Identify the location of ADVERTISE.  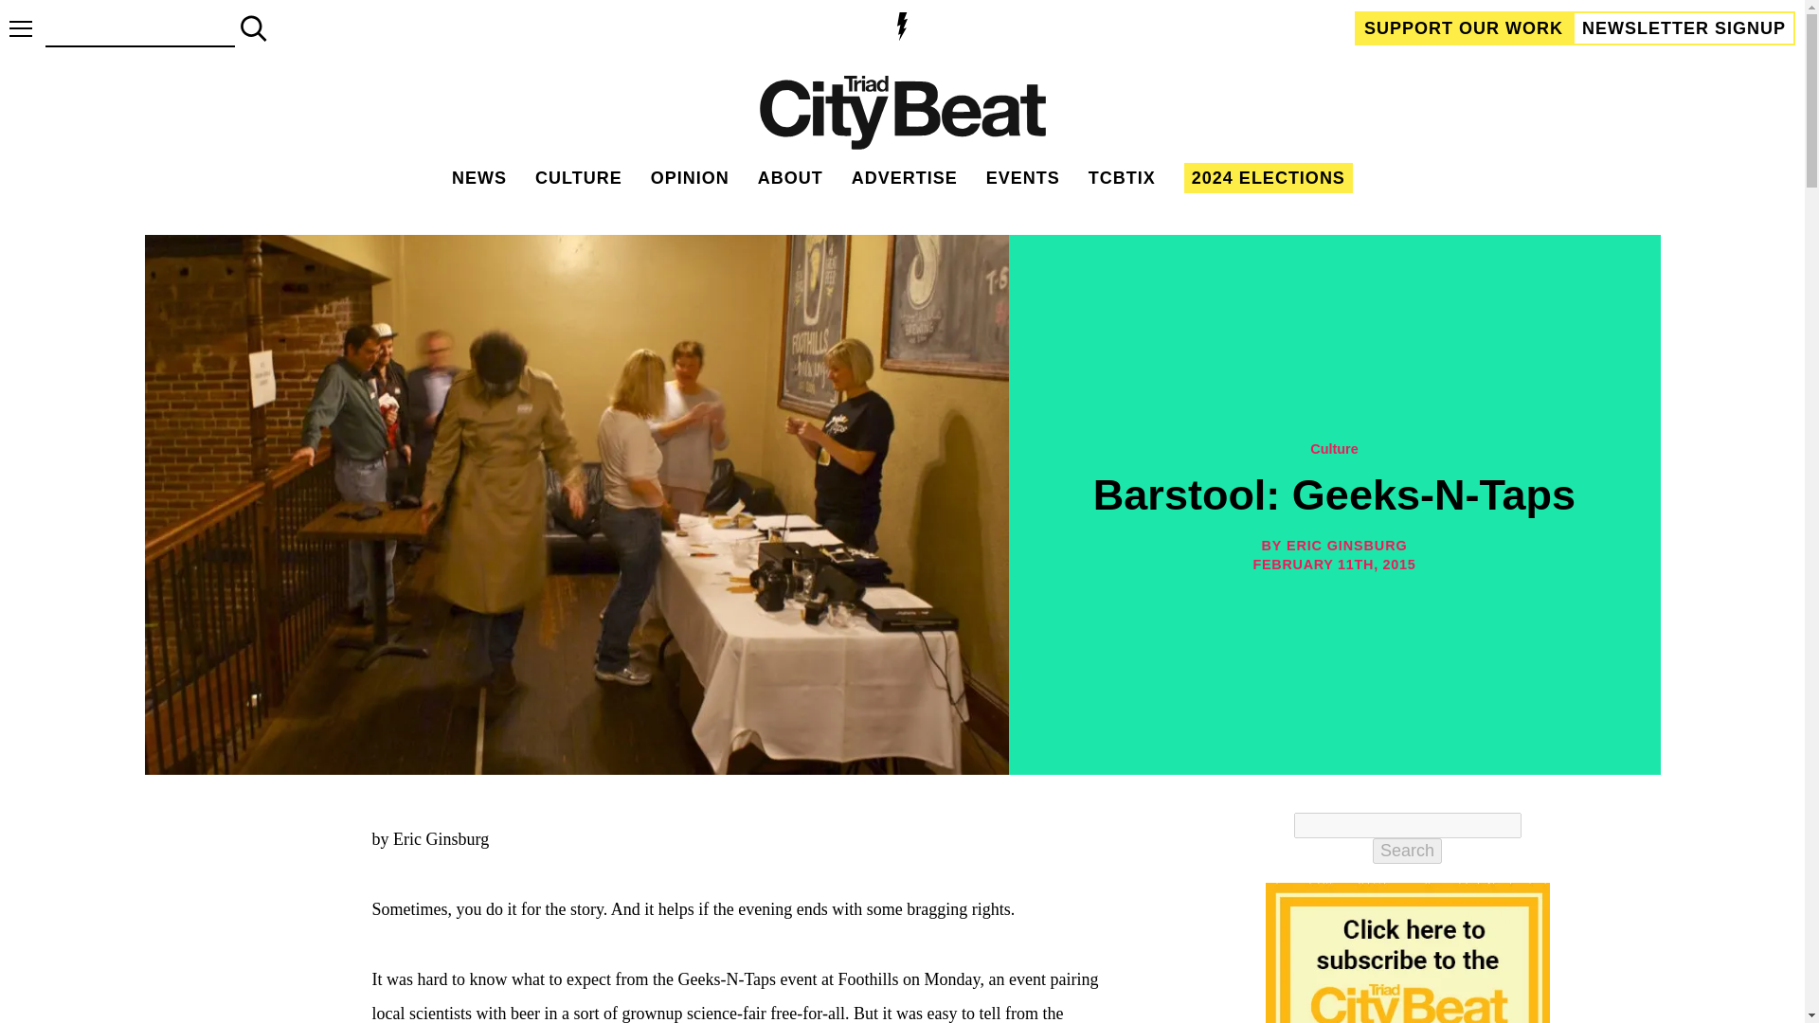
(904, 178).